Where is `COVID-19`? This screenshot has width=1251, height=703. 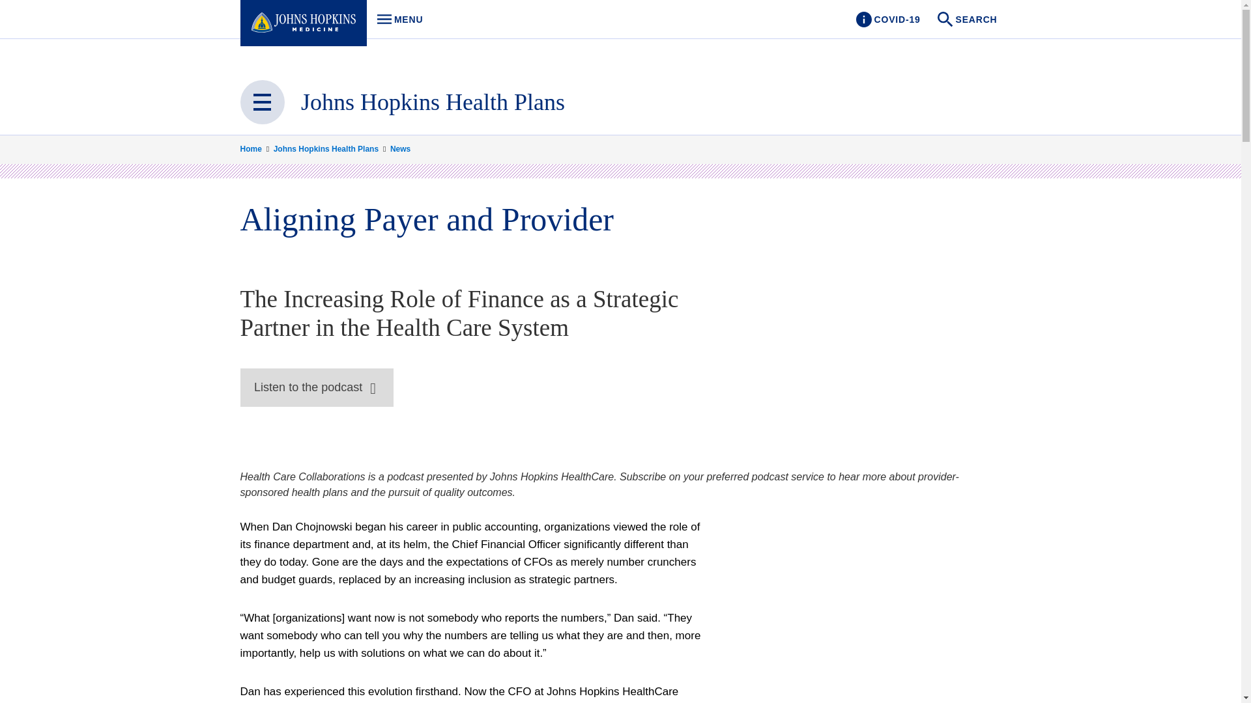 COVID-19 is located at coordinates (396, 20).